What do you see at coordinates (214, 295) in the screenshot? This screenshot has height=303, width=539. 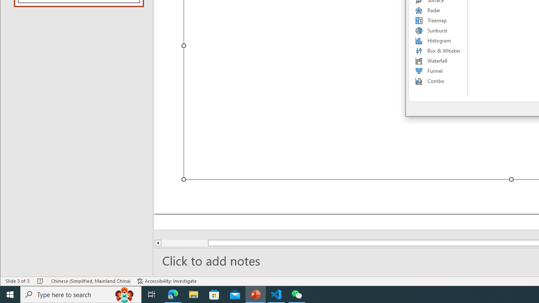 I see `Microsoft Store` at bounding box center [214, 295].